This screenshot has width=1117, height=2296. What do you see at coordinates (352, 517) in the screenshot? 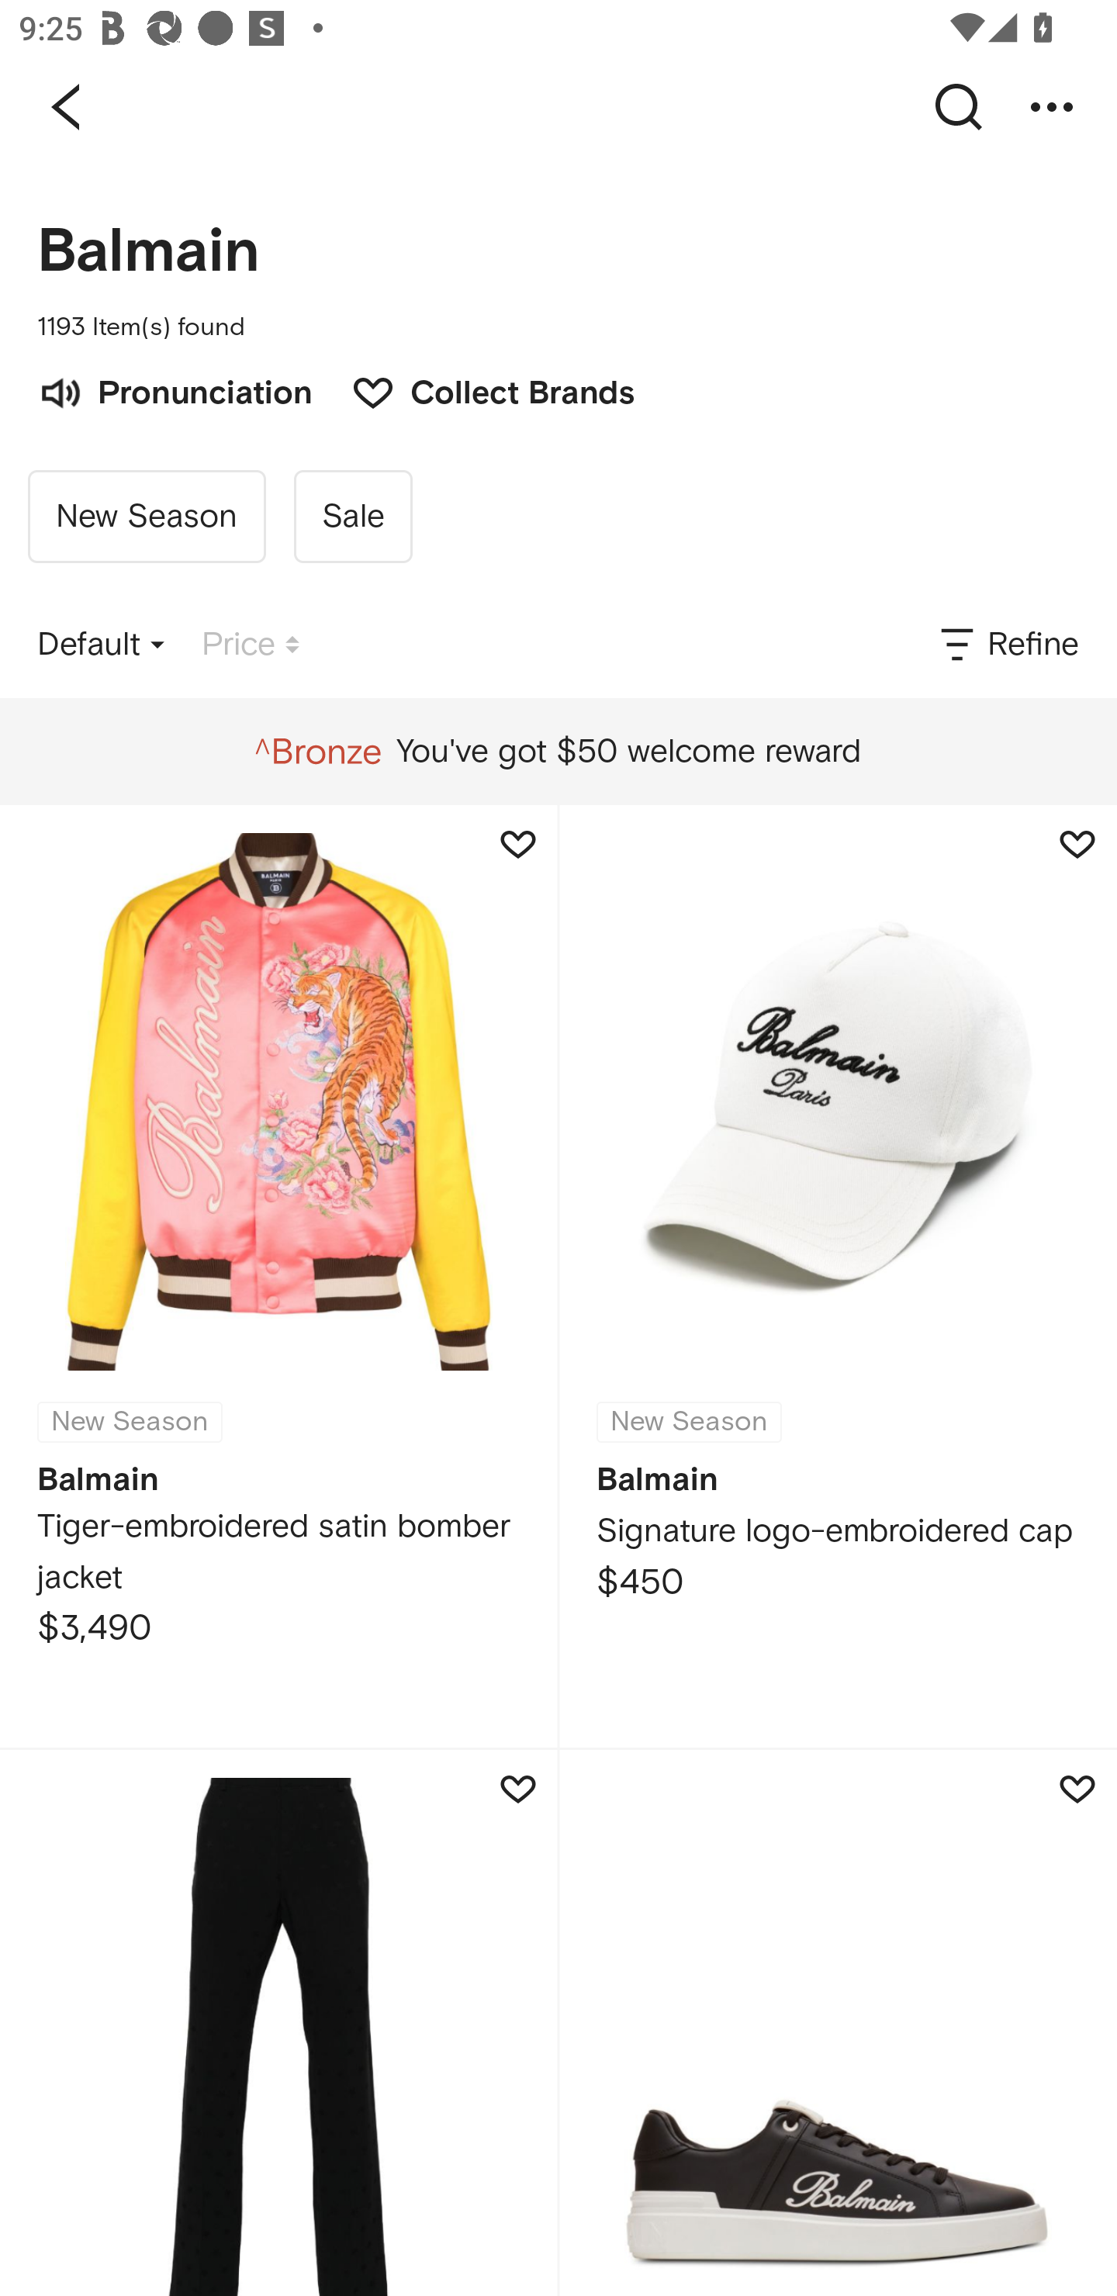
I see `Sale` at bounding box center [352, 517].